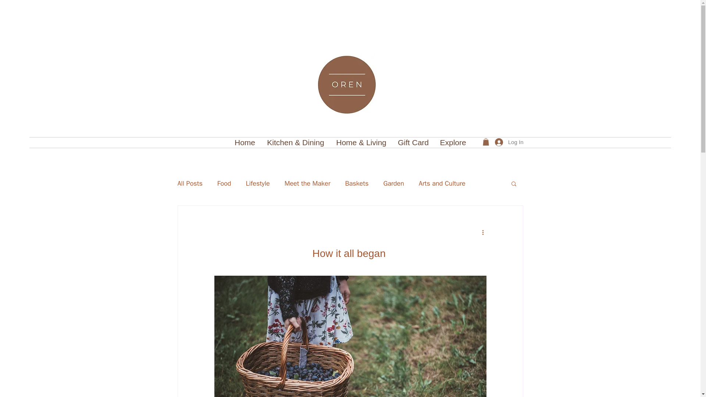  I want to click on Log In, so click(509, 142).